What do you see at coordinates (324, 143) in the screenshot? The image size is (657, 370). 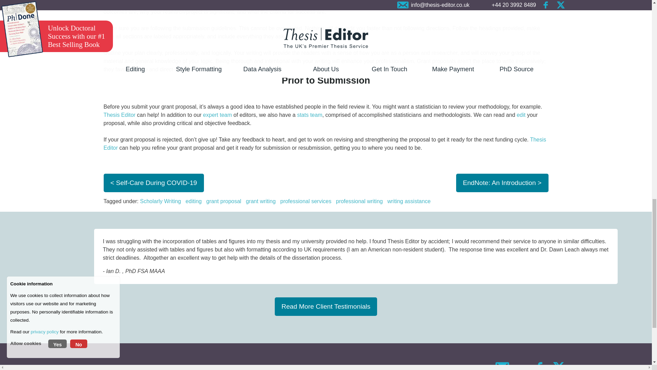 I see `Thesis Editor` at bounding box center [324, 143].